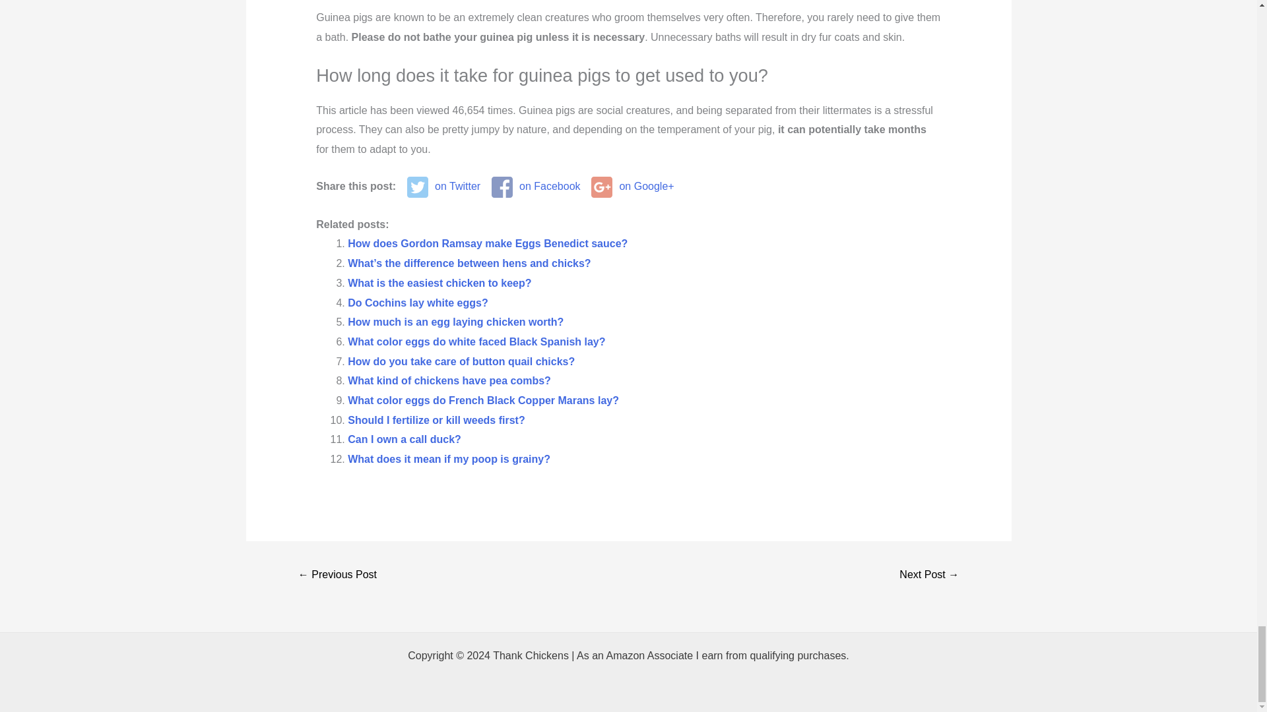  I want to click on on Twitter, so click(443, 187).